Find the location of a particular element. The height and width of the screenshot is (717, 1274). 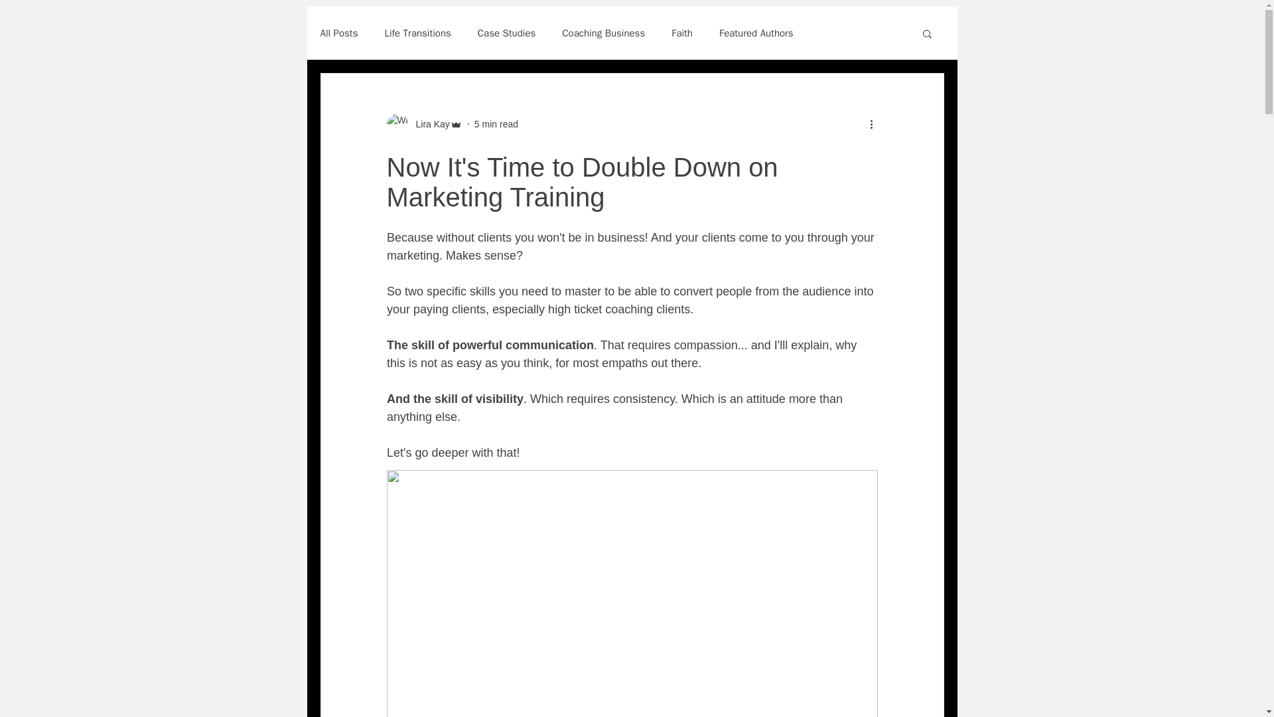

Coaching Business is located at coordinates (602, 33).